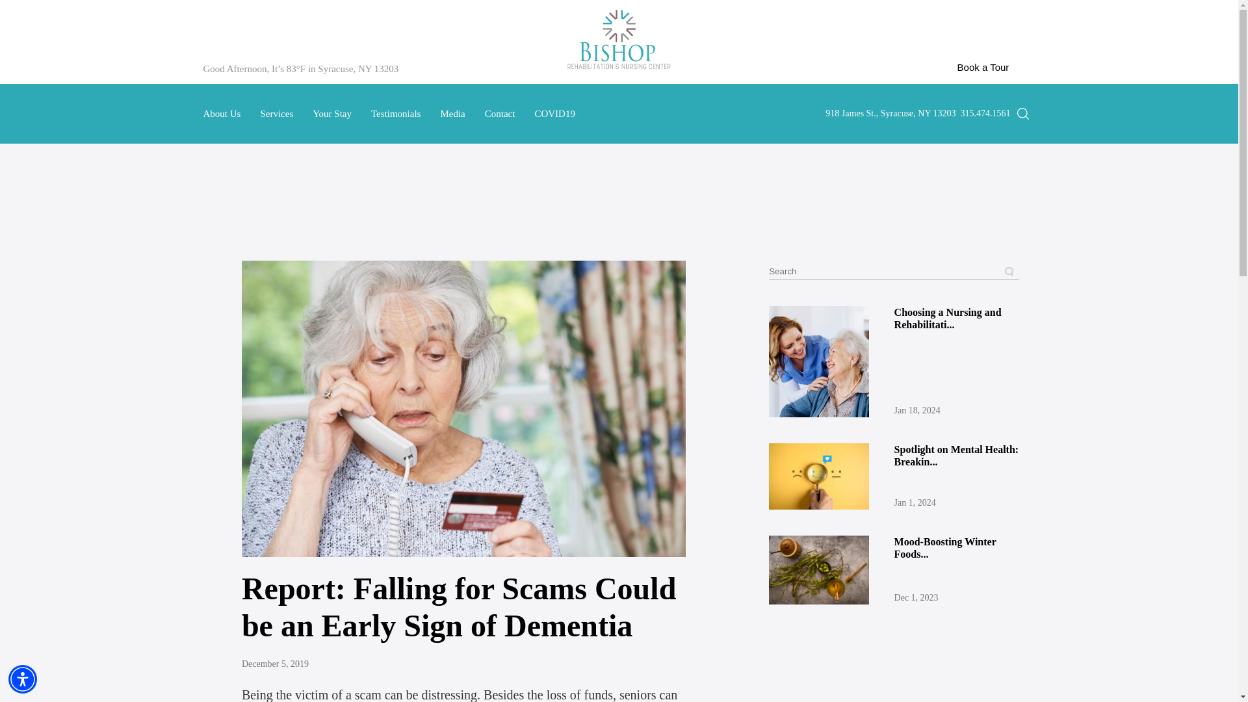  Describe the element at coordinates (554, 113) in the screenshot. I see `COVID19` at that location.